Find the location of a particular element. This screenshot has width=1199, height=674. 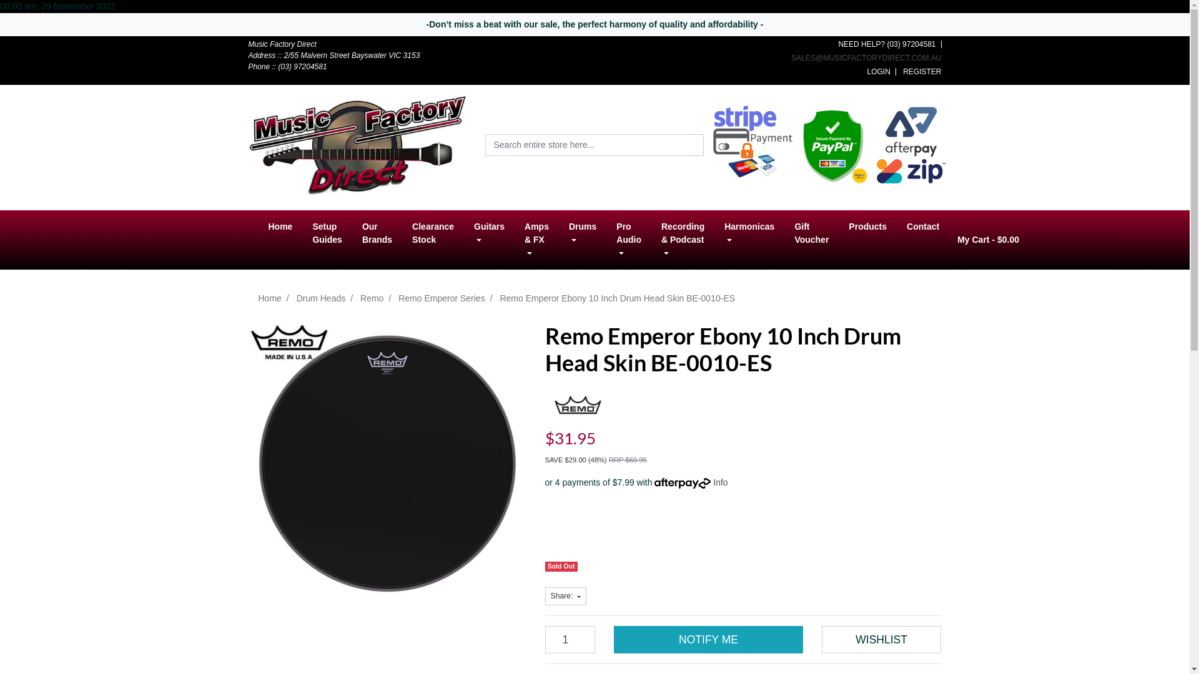

NOTIFY ME is located at coordinates (708, 640).